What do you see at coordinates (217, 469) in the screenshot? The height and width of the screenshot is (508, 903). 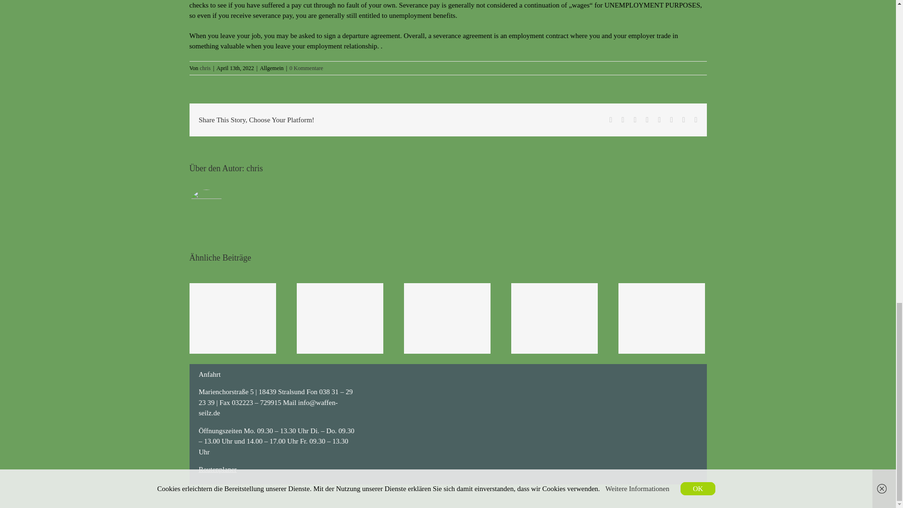 I see `Routenplaner` at bounding box center [217, 469].